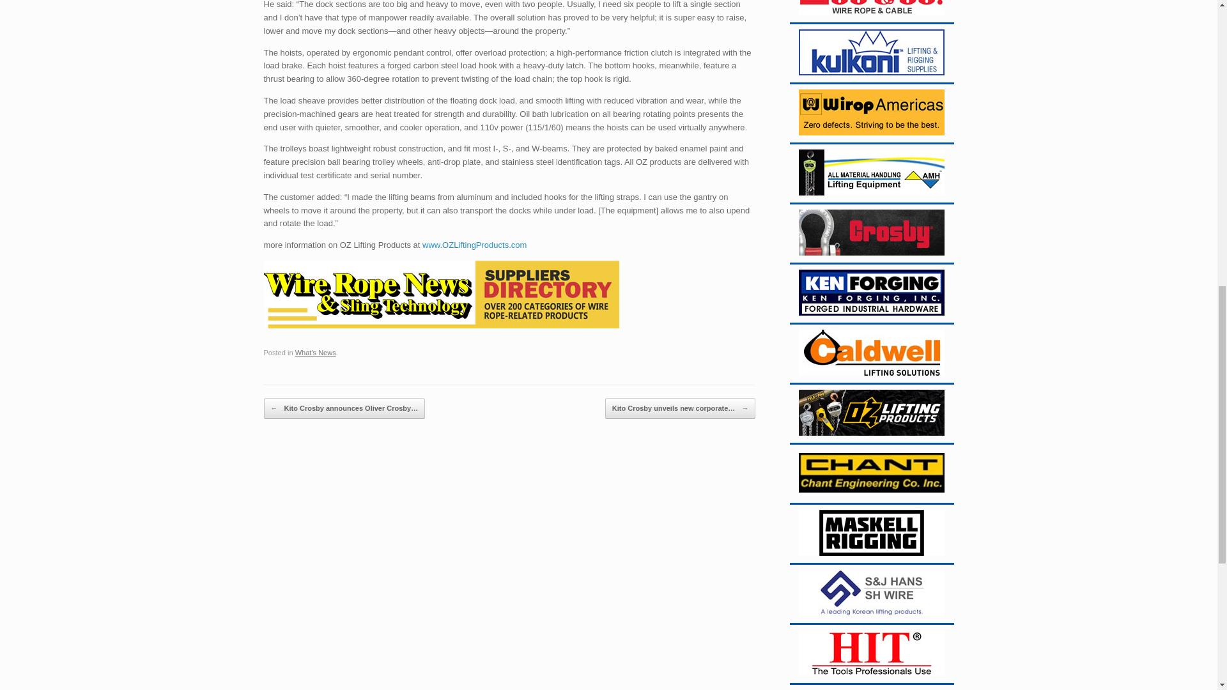 The width and height of the screenshot is (1227, 690). I want to click on What's News, so click(316, 353).